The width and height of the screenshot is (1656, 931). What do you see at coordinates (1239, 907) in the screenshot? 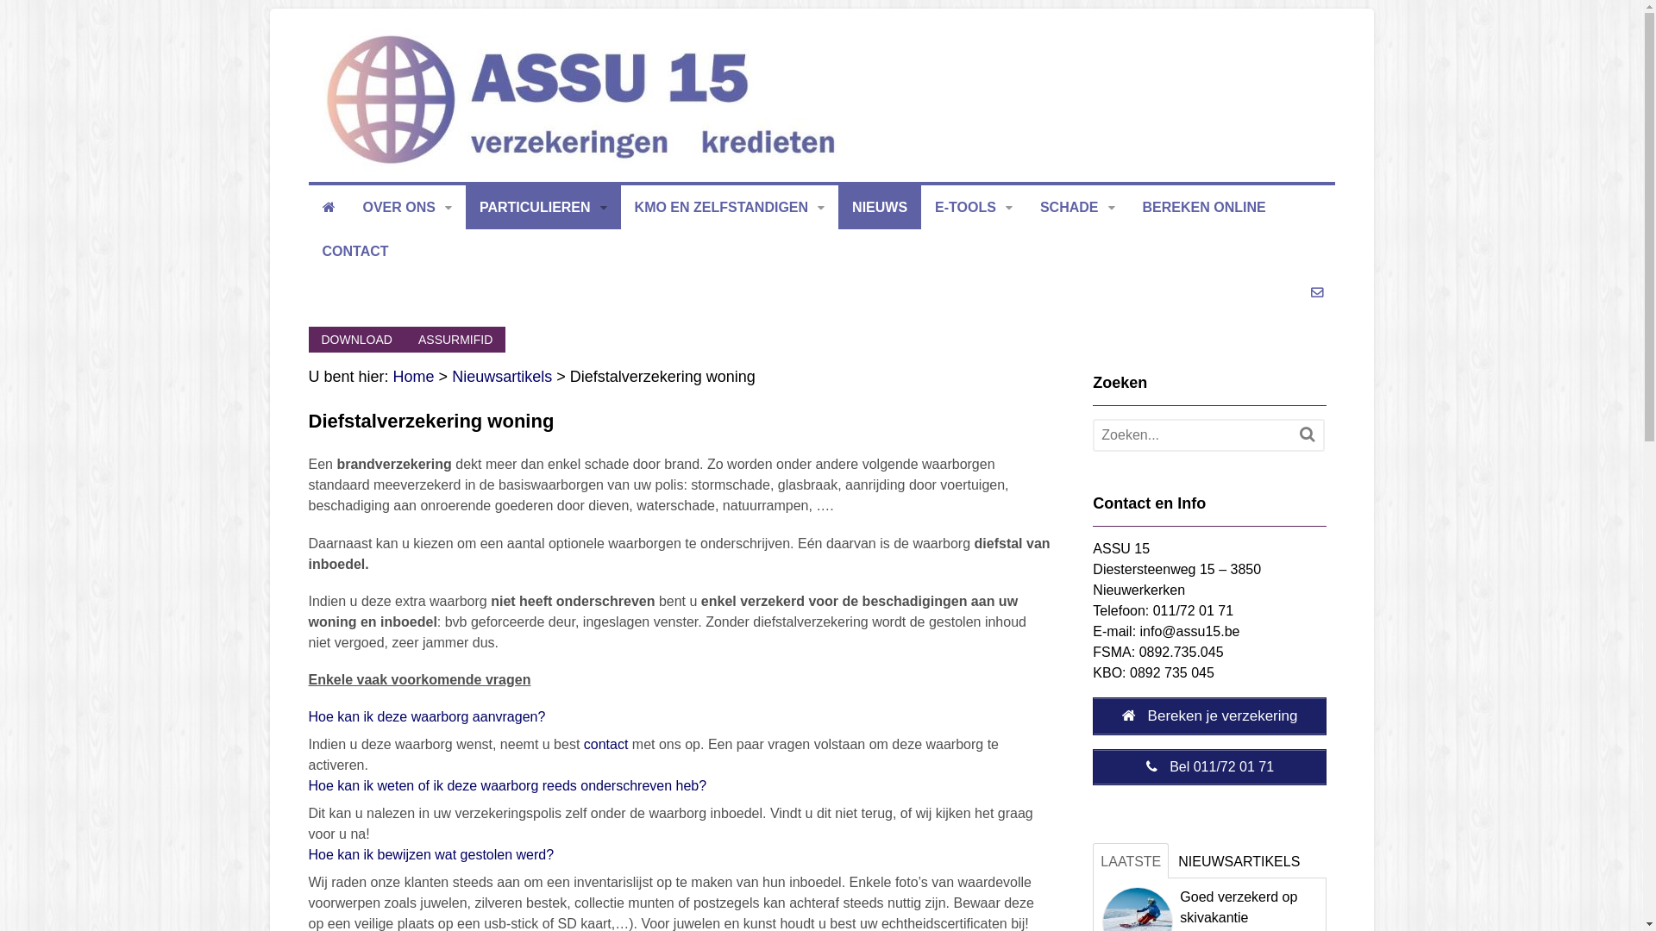
I see `Goed verzekerd op skivakantie` at bounding box center [1239, 907].